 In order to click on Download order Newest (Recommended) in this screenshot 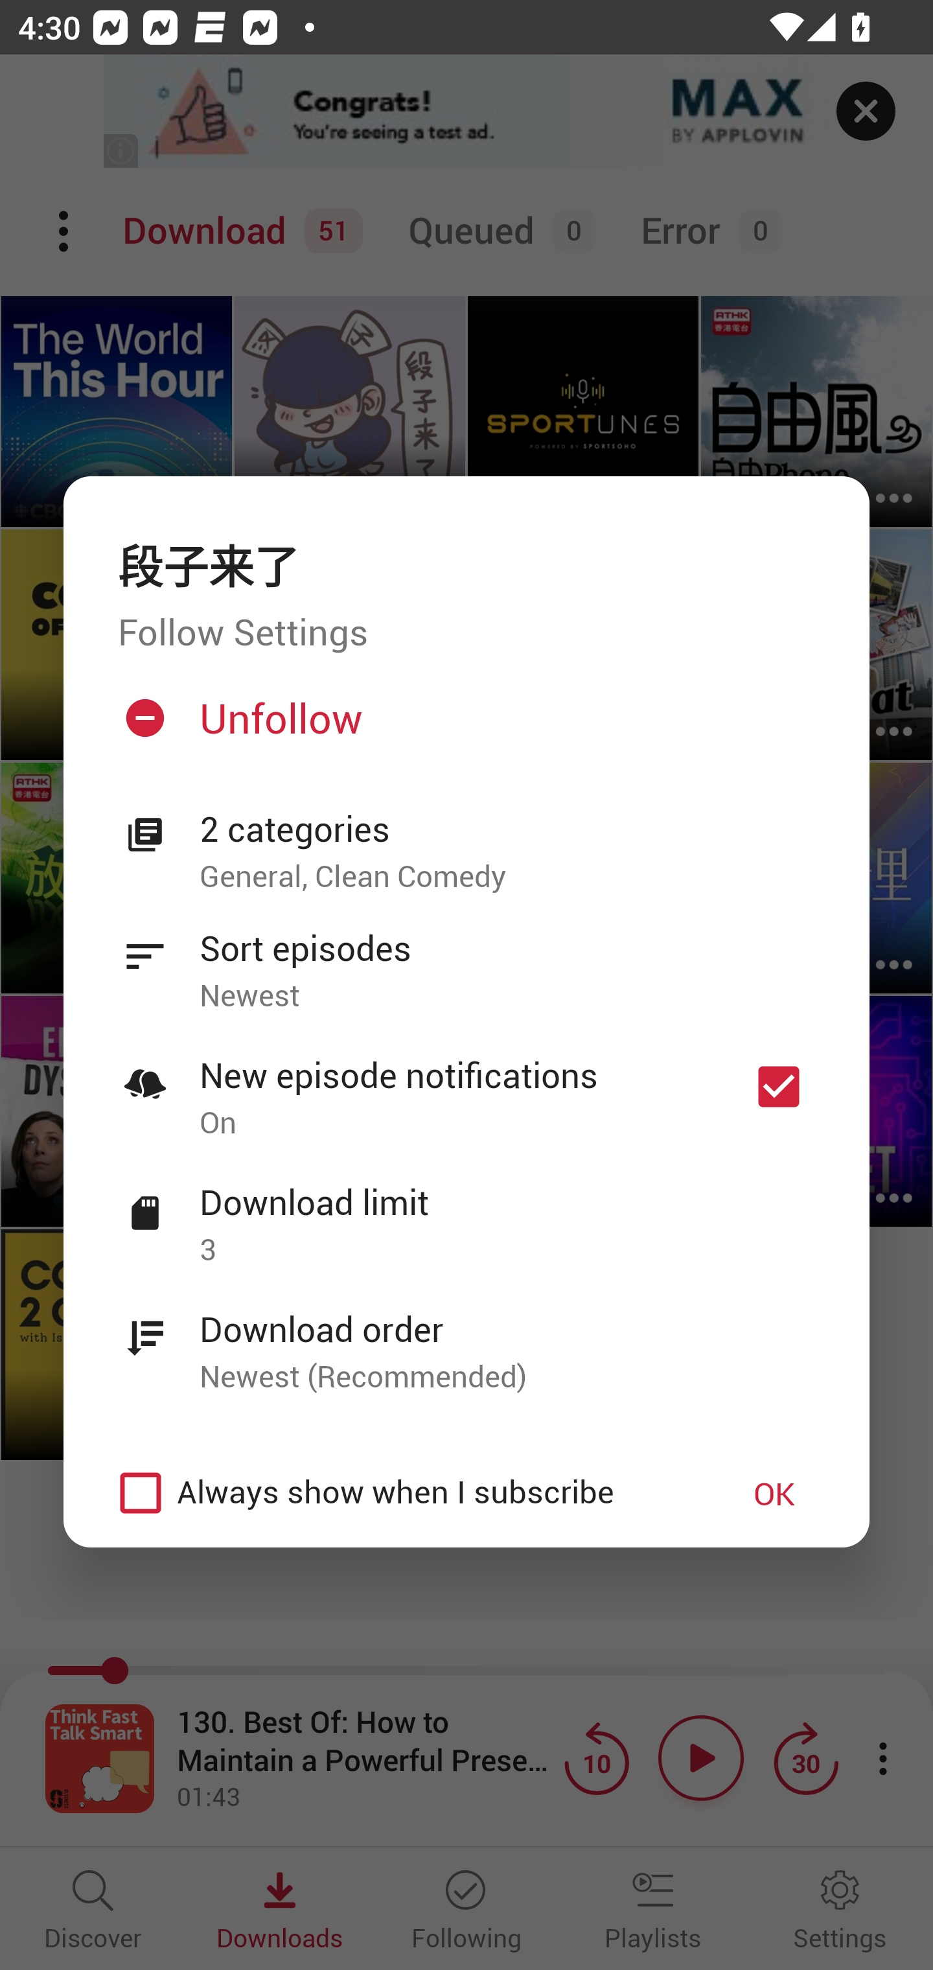, I will do `click(466, 1338)`.